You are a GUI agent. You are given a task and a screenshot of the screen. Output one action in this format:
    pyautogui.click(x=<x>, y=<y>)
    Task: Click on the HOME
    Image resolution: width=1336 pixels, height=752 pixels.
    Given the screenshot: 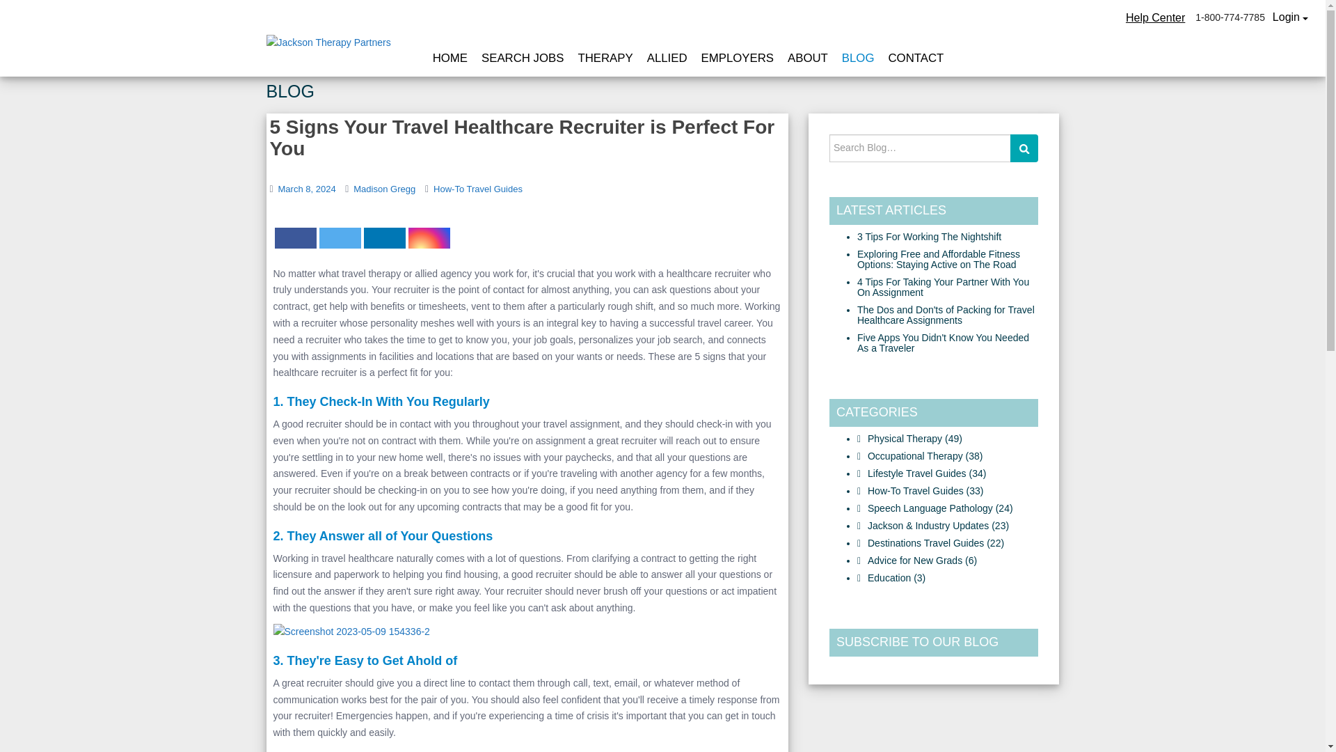 What is the action you would take?
    pyautogui.click(x=450, y=58)
    